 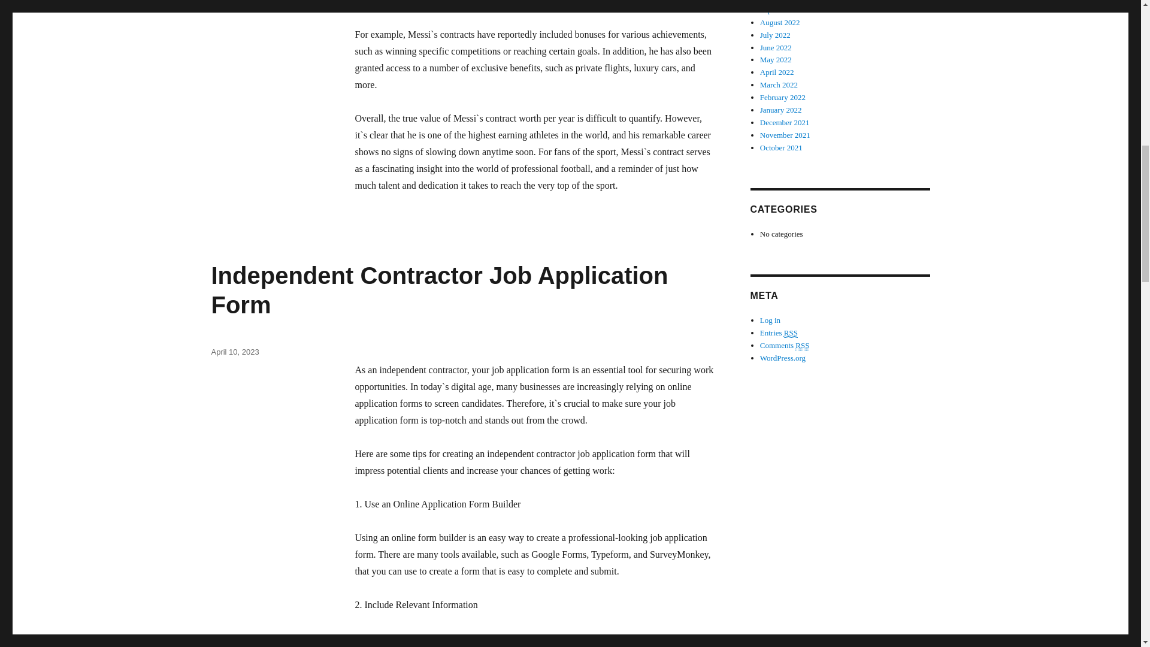 I want to click on March 2022, so click(x=779, y=84).